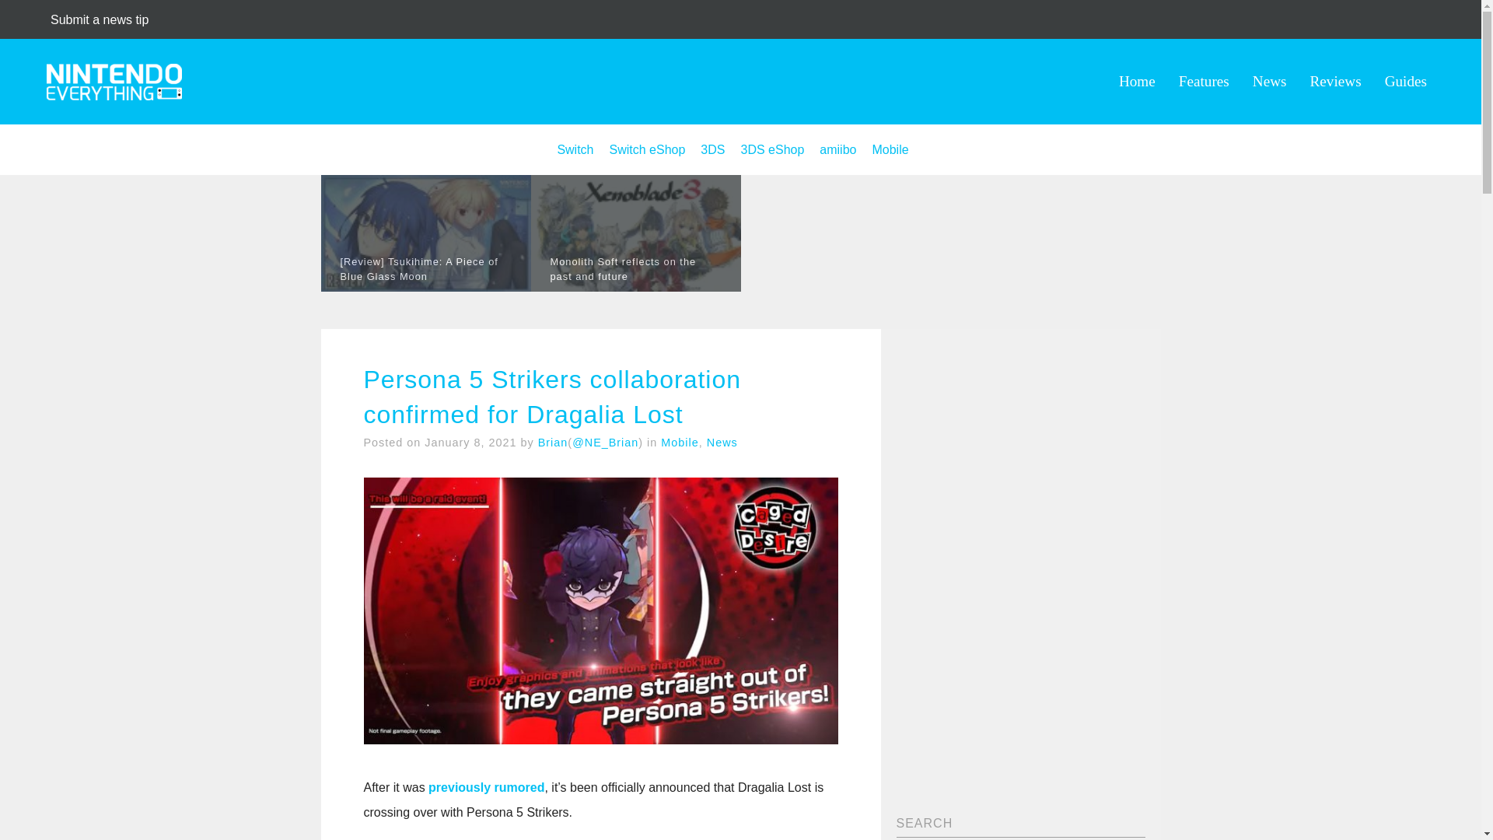 This screenshot has height=840, width=1493. I want to click on Switch eShop, so click(647, 149).